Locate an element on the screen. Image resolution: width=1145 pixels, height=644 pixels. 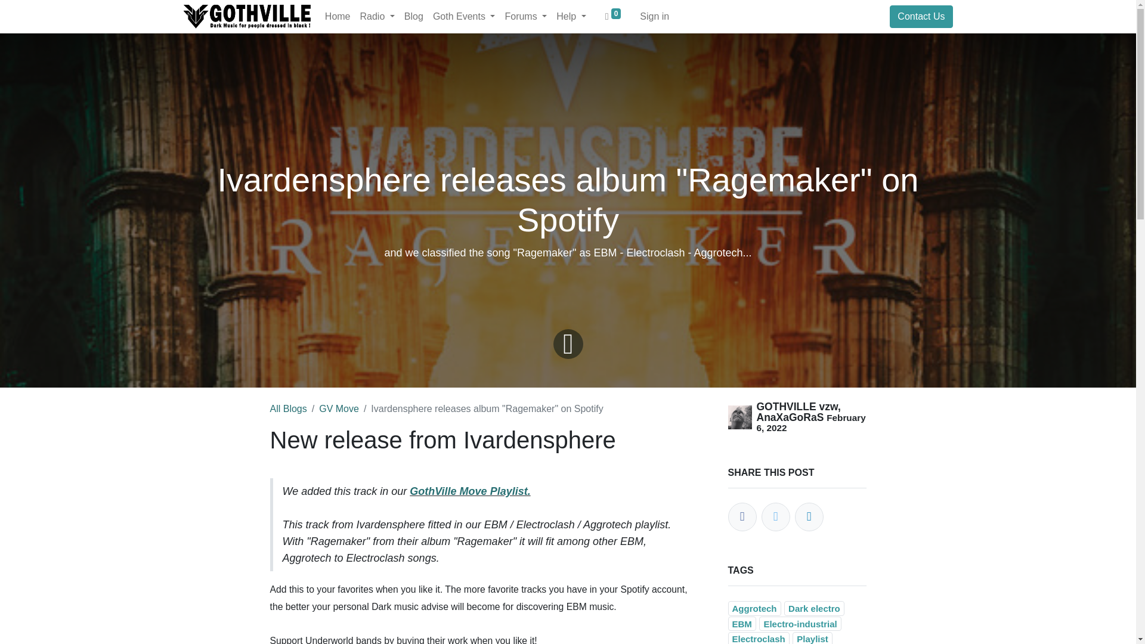
GothVille Community is located at coordinates (247, 16).